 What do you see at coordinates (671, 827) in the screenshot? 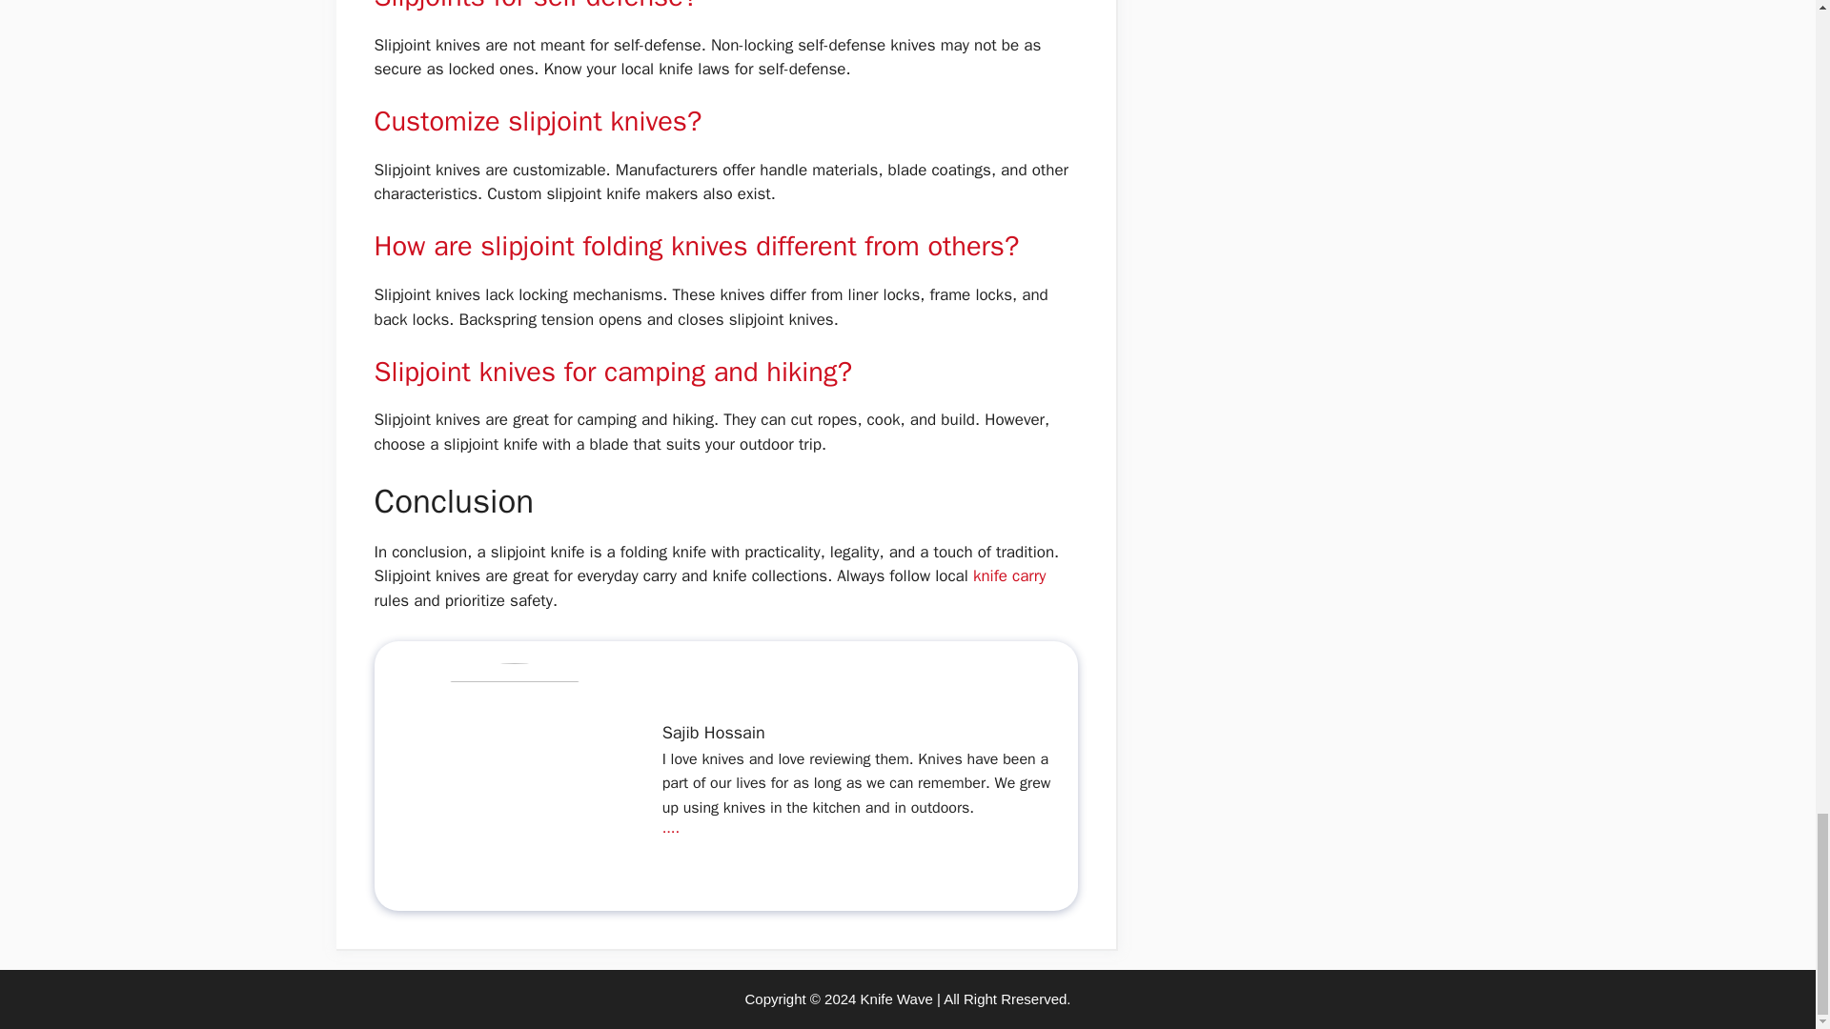
I see `....` at bounding box center [671, 827].